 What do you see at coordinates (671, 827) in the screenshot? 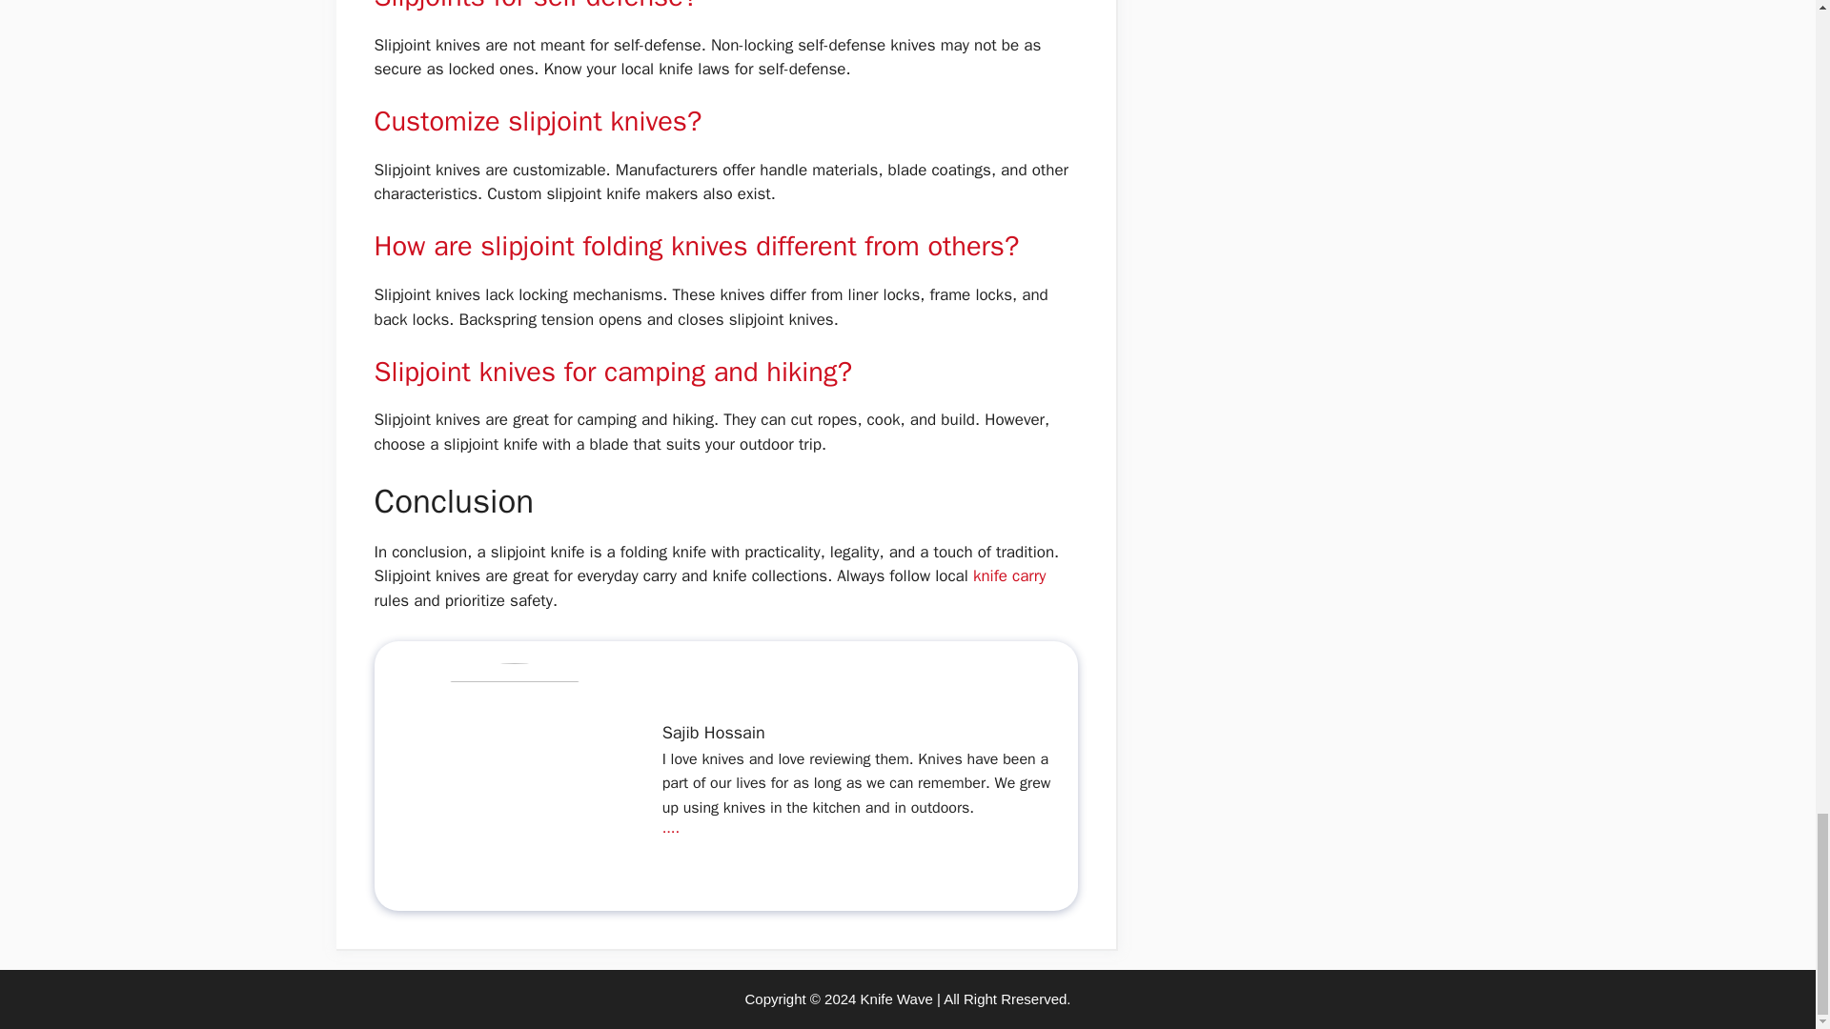
I see `....` at bounding box center [671, 827].